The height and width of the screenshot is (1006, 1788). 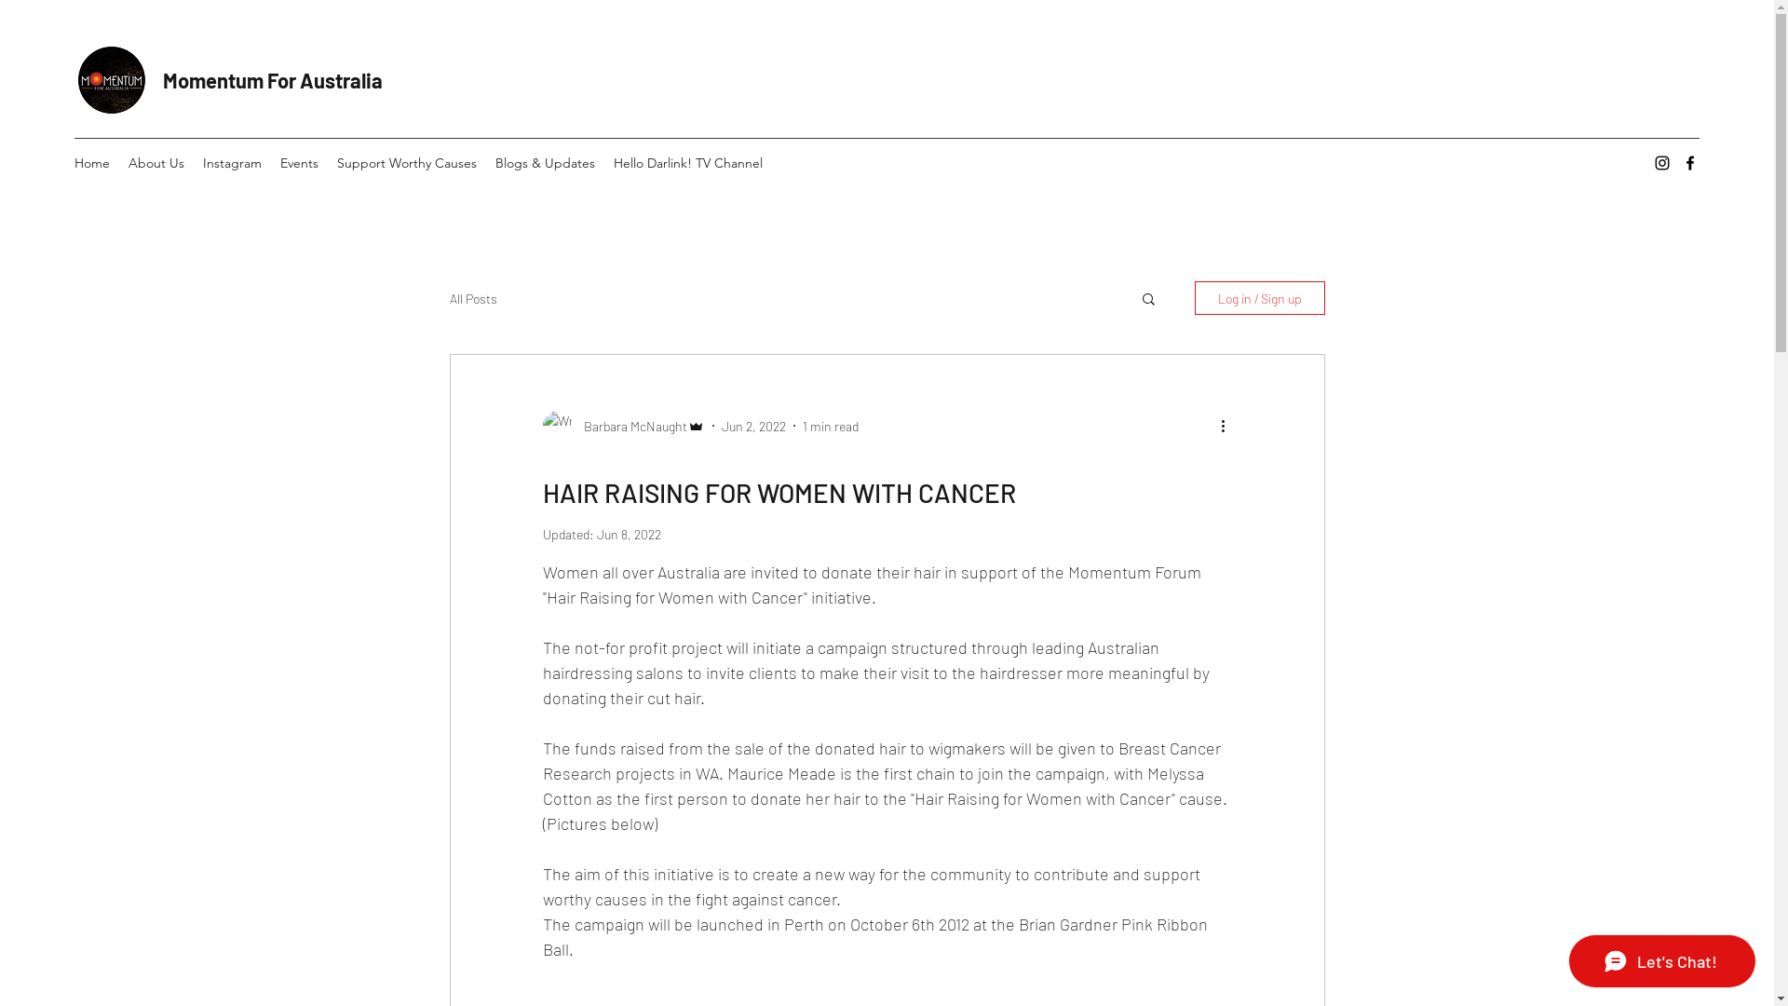 I want to click on All Posts, so click(x=473, y=298).